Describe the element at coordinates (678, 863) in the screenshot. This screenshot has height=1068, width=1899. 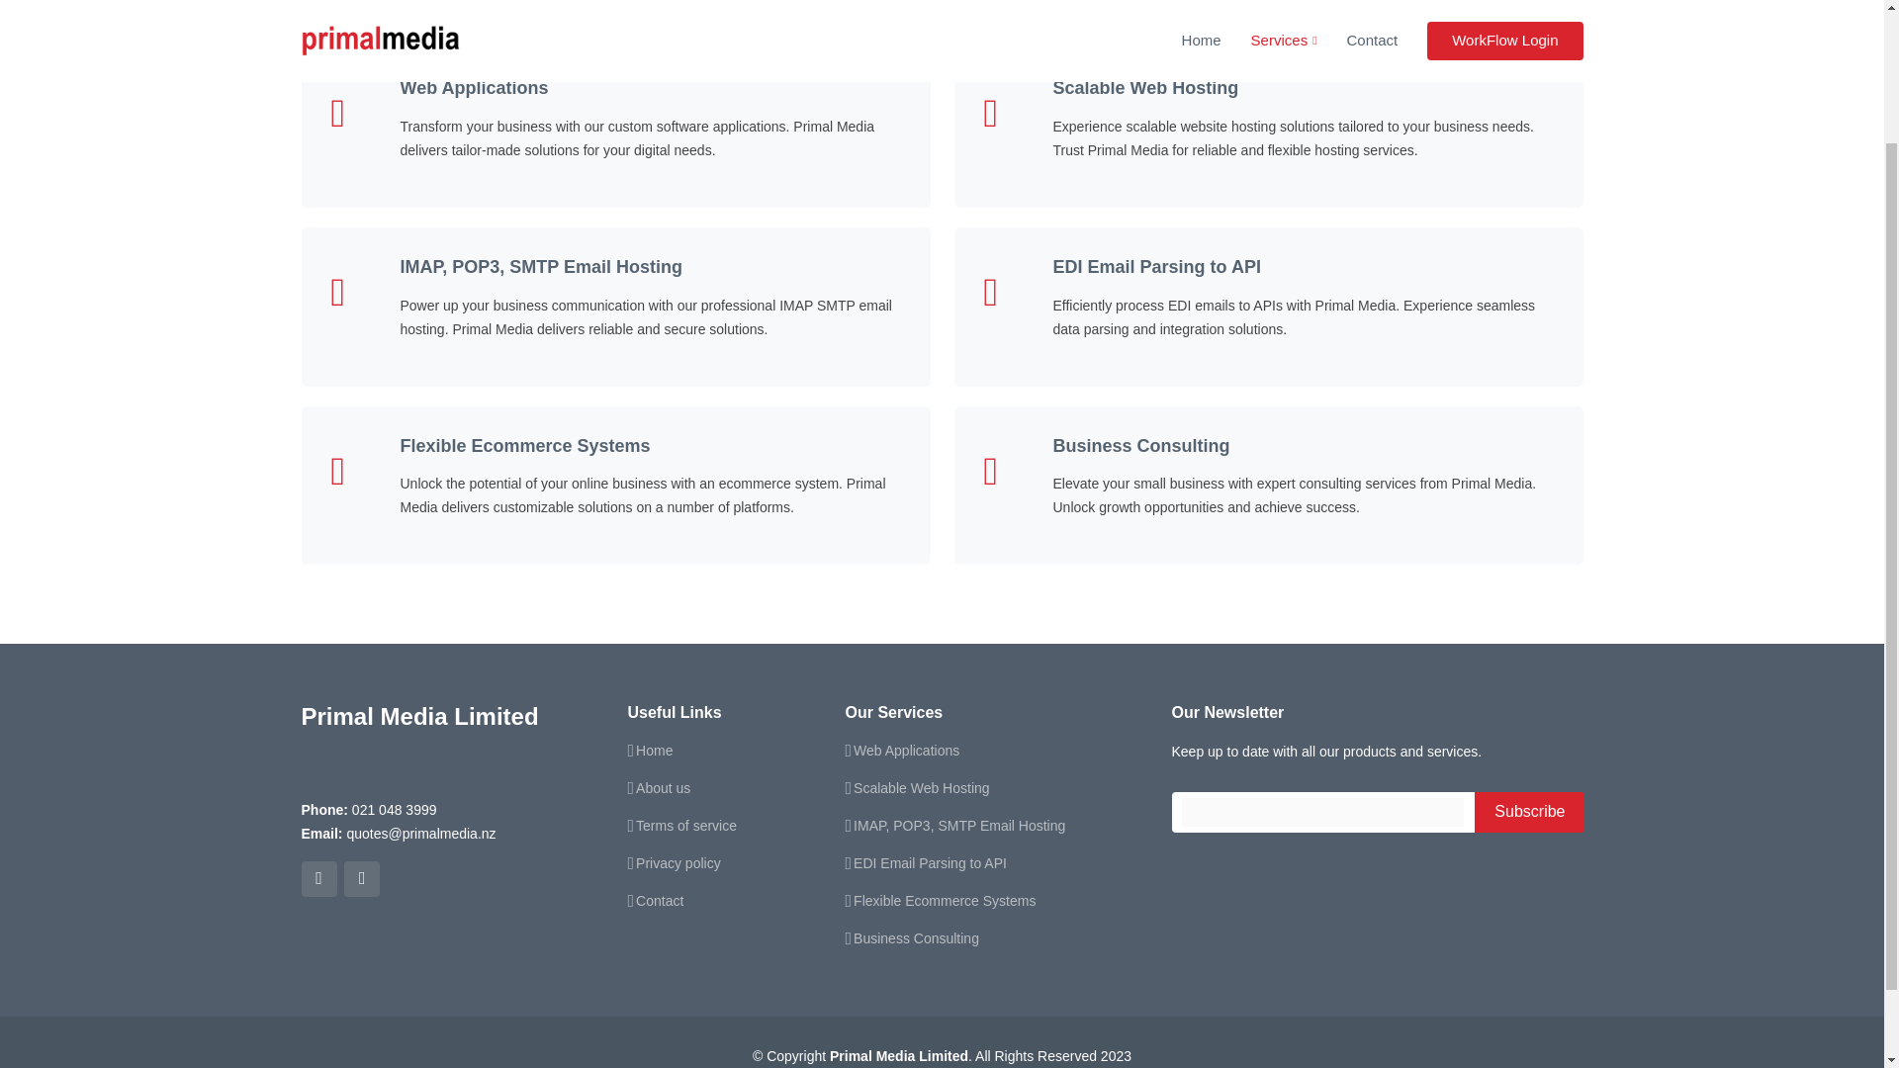
I see `Privacy policy` at that location.